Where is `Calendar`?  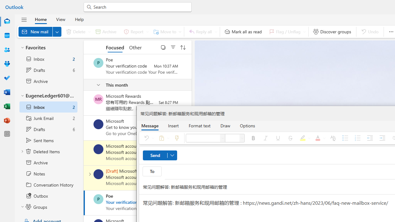 Calendar is located at coordinates (7, 35).